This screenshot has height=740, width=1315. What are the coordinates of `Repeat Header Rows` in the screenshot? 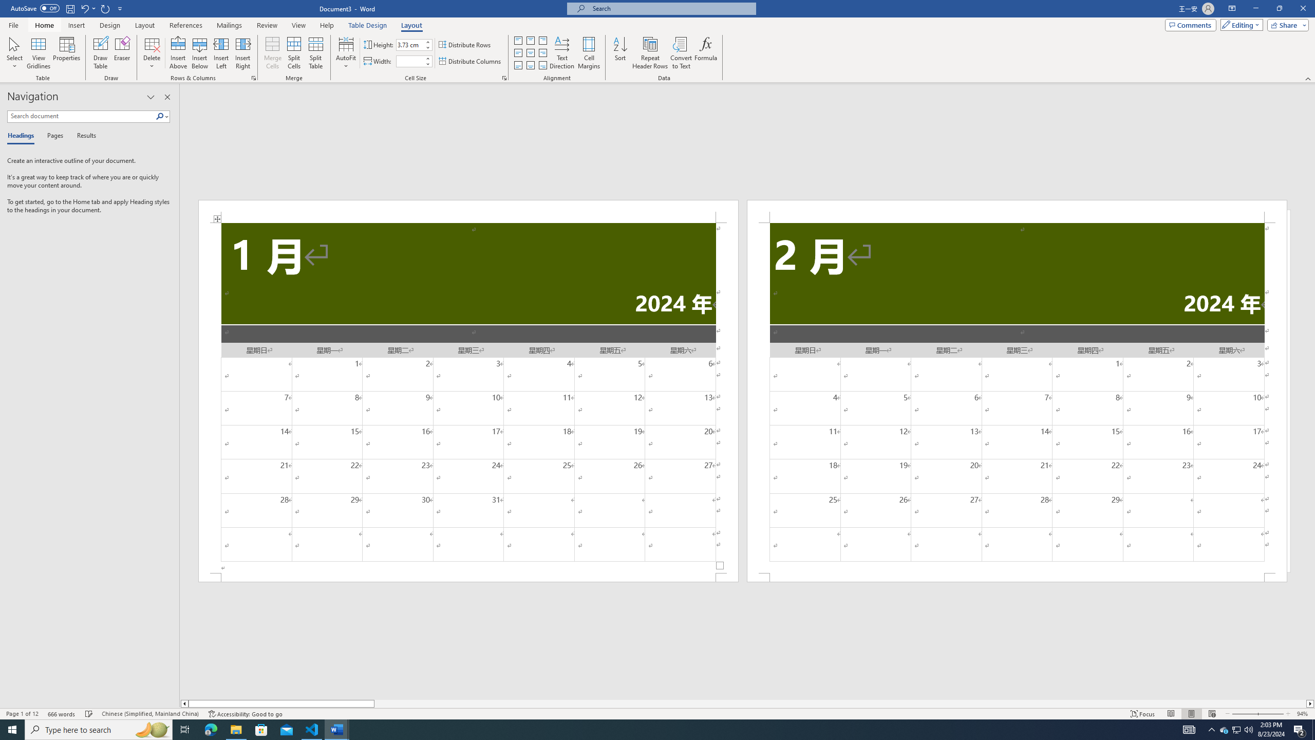 It's located at (650, 53).